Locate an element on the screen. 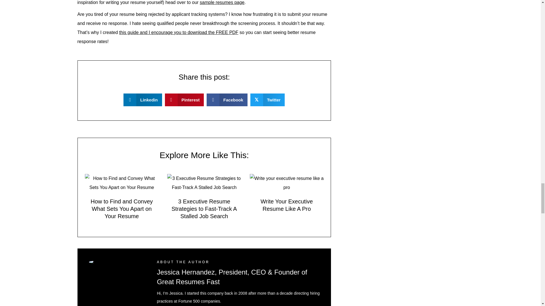  How to Find and Convey What Sets You Apart on Your Resume is located at coordinates (121, 182).